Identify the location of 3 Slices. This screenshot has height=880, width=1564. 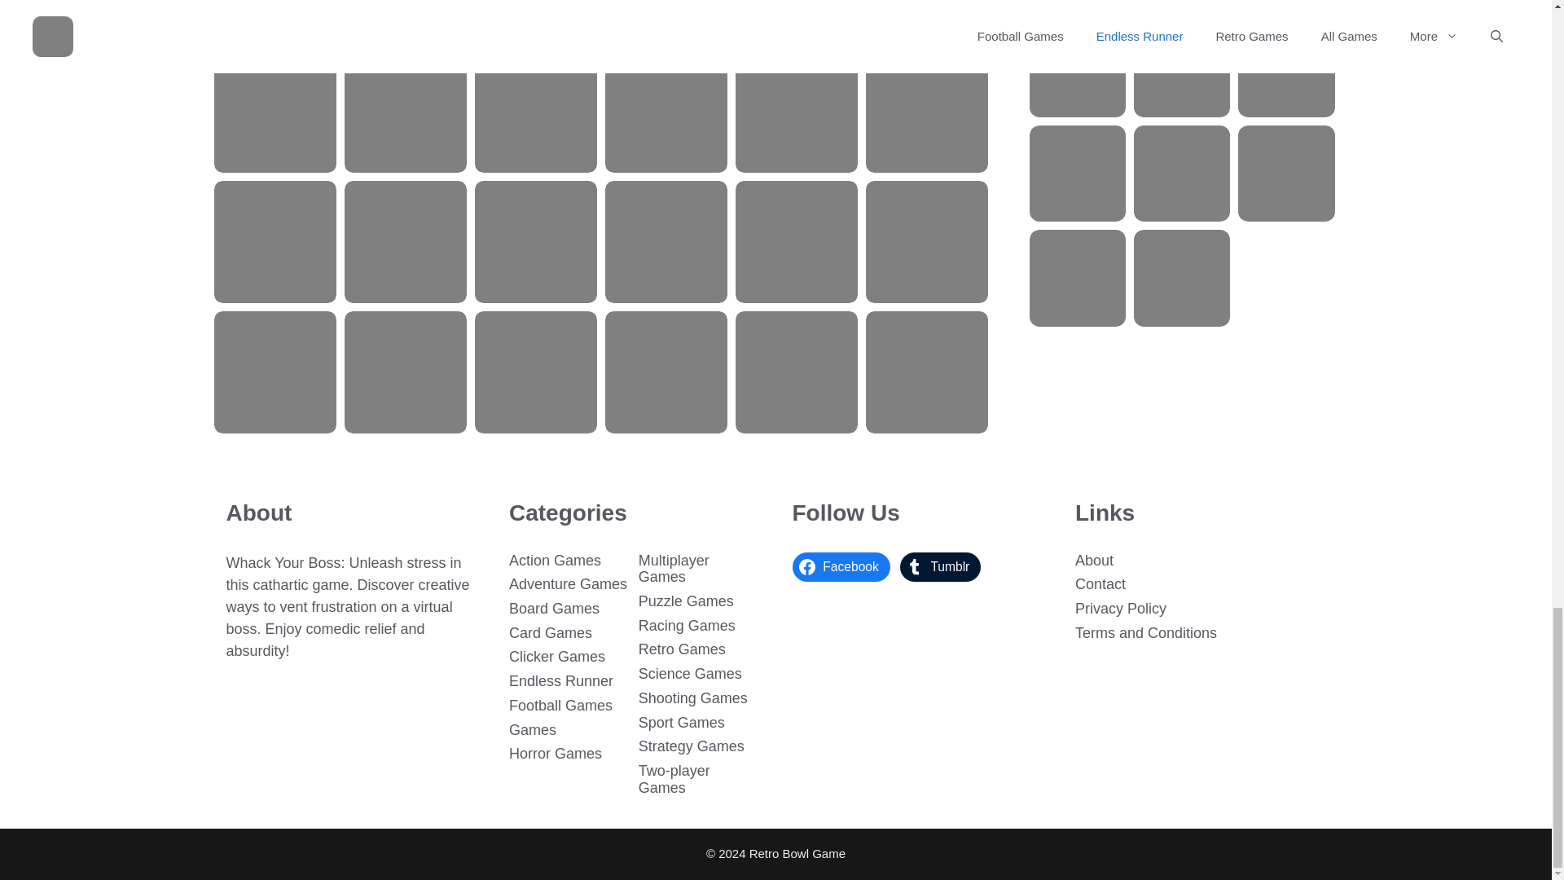
(927, 21).